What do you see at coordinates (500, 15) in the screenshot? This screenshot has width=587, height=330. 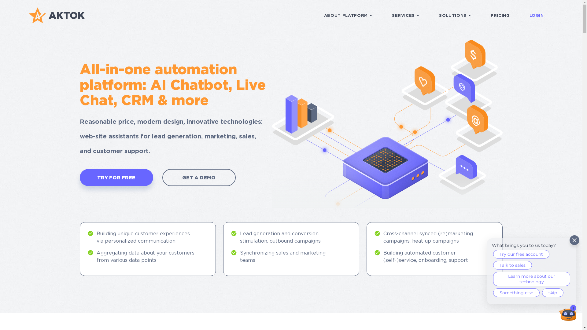 I see `PRICING` at bounding box center [500, 15].